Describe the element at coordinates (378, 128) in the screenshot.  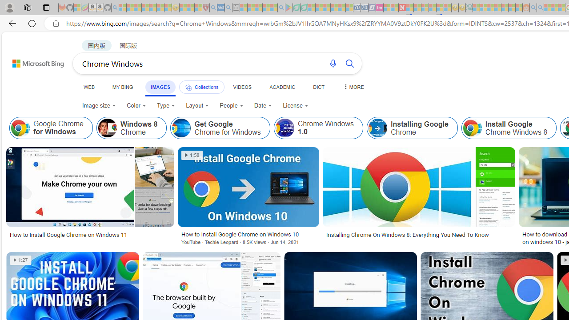
I see `Installing Google Chrome` at that location.